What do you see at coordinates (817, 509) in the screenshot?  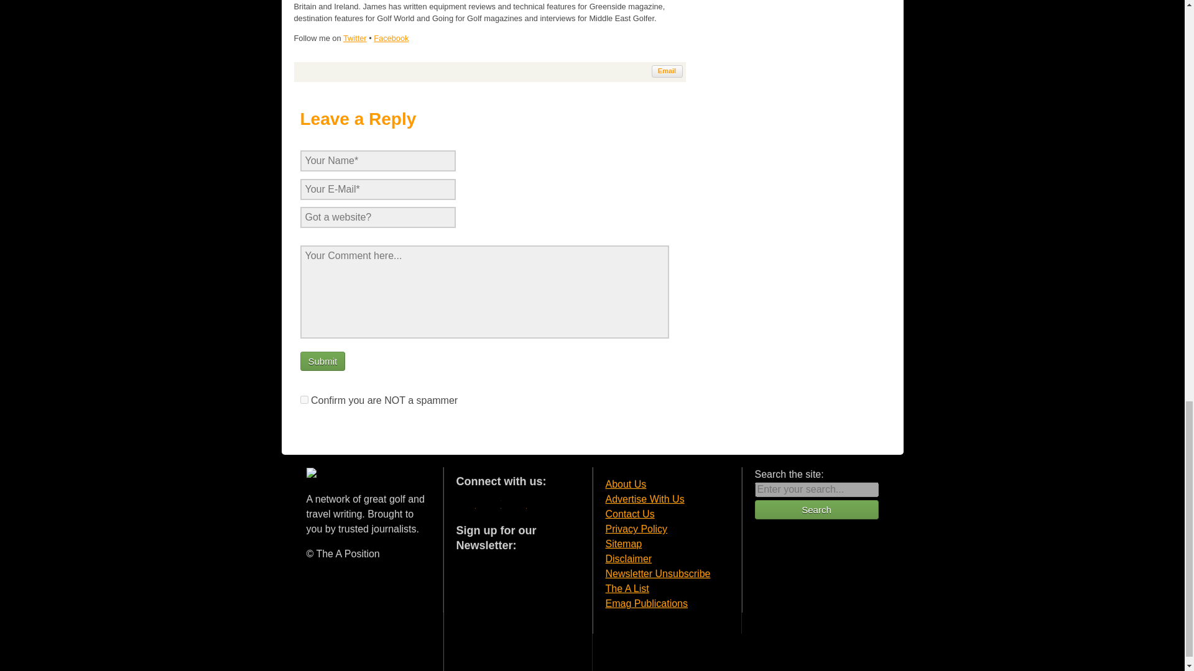 I see `Search` at bounding box center [817, 509].